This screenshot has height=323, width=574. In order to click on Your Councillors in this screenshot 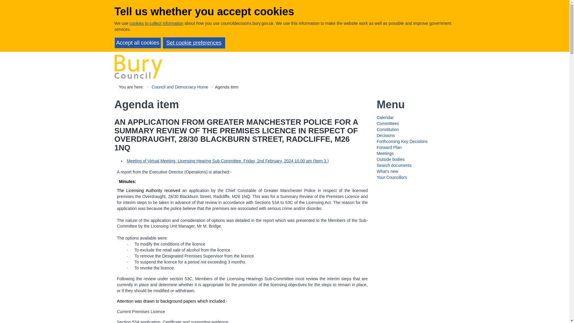, I will do `click(392, 177)`.